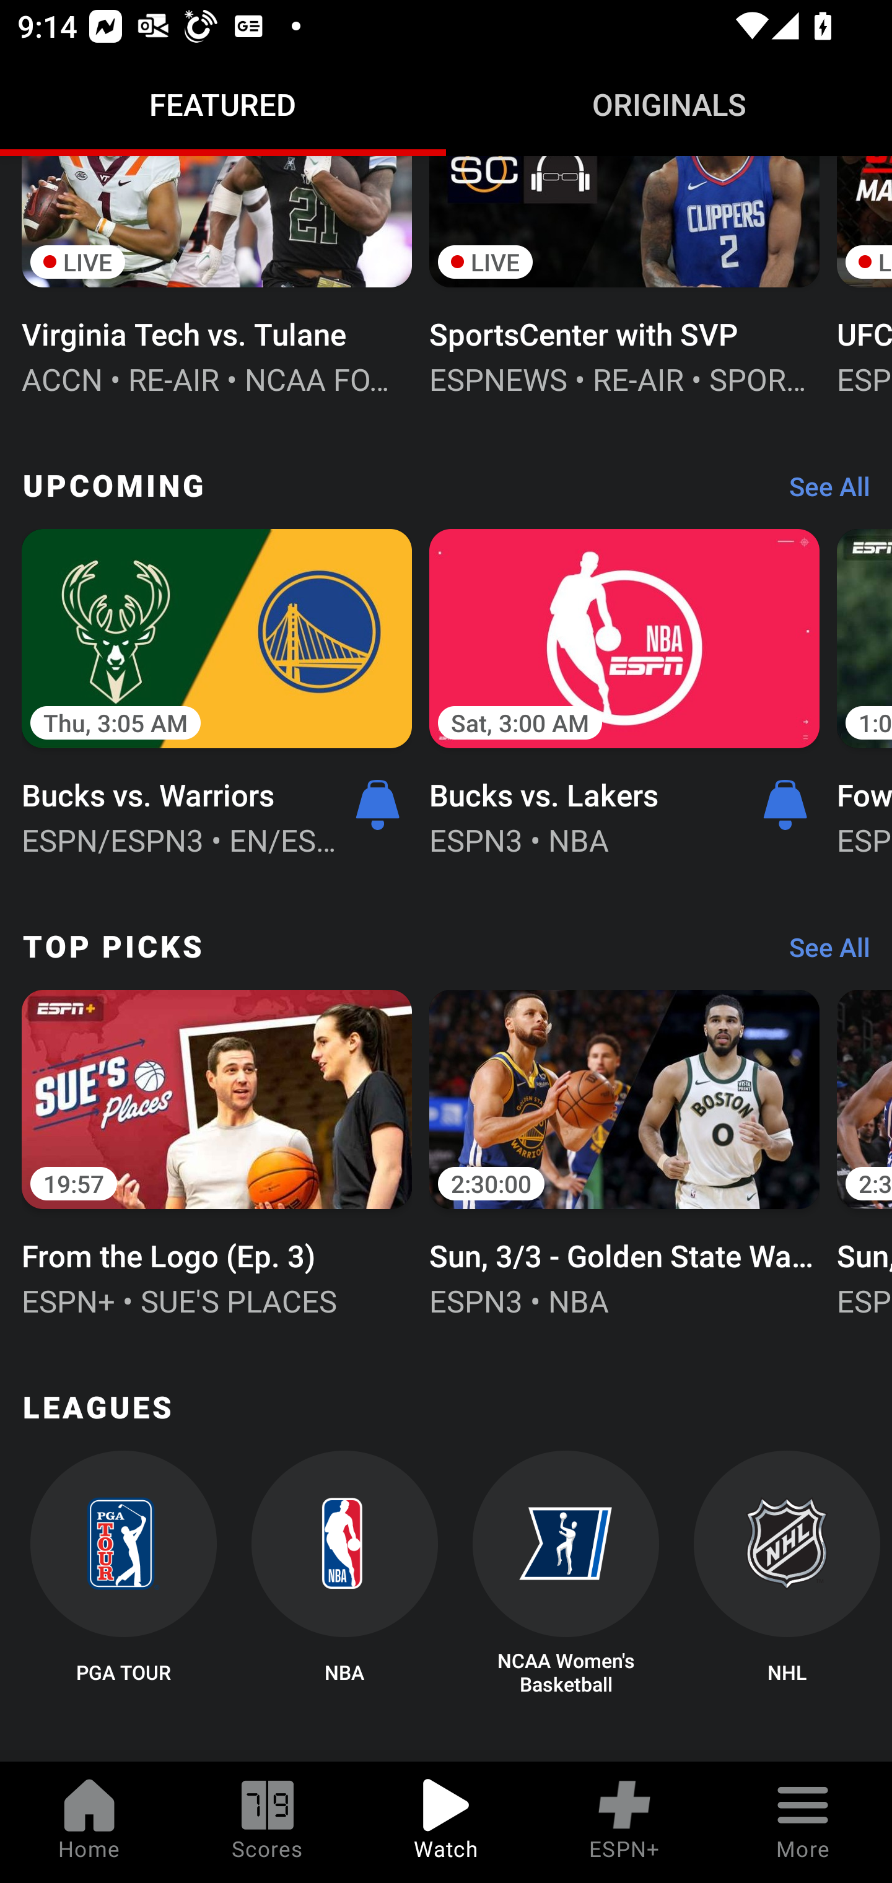 The height and width of the screenshot is (1883, 892). What do you see at coordinates (89, 1822) in the screenshot?
I see `Home` at bounding box center [89, 1822].